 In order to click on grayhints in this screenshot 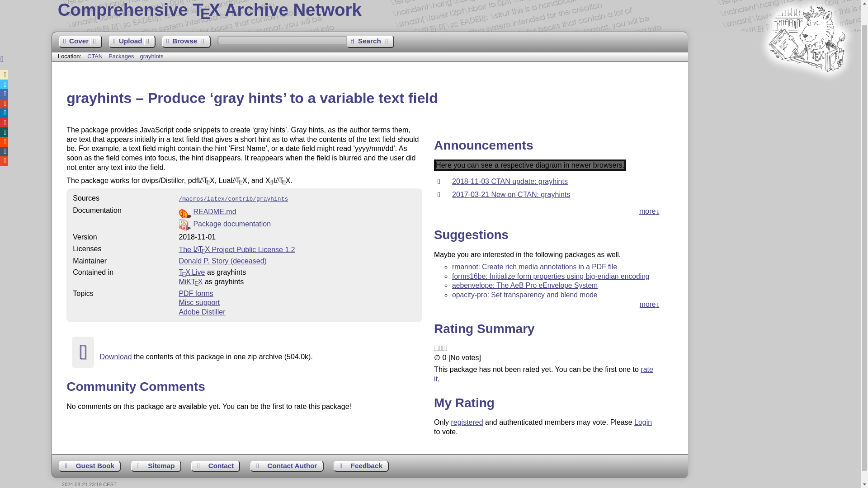, I will do `click(152, 56)`.